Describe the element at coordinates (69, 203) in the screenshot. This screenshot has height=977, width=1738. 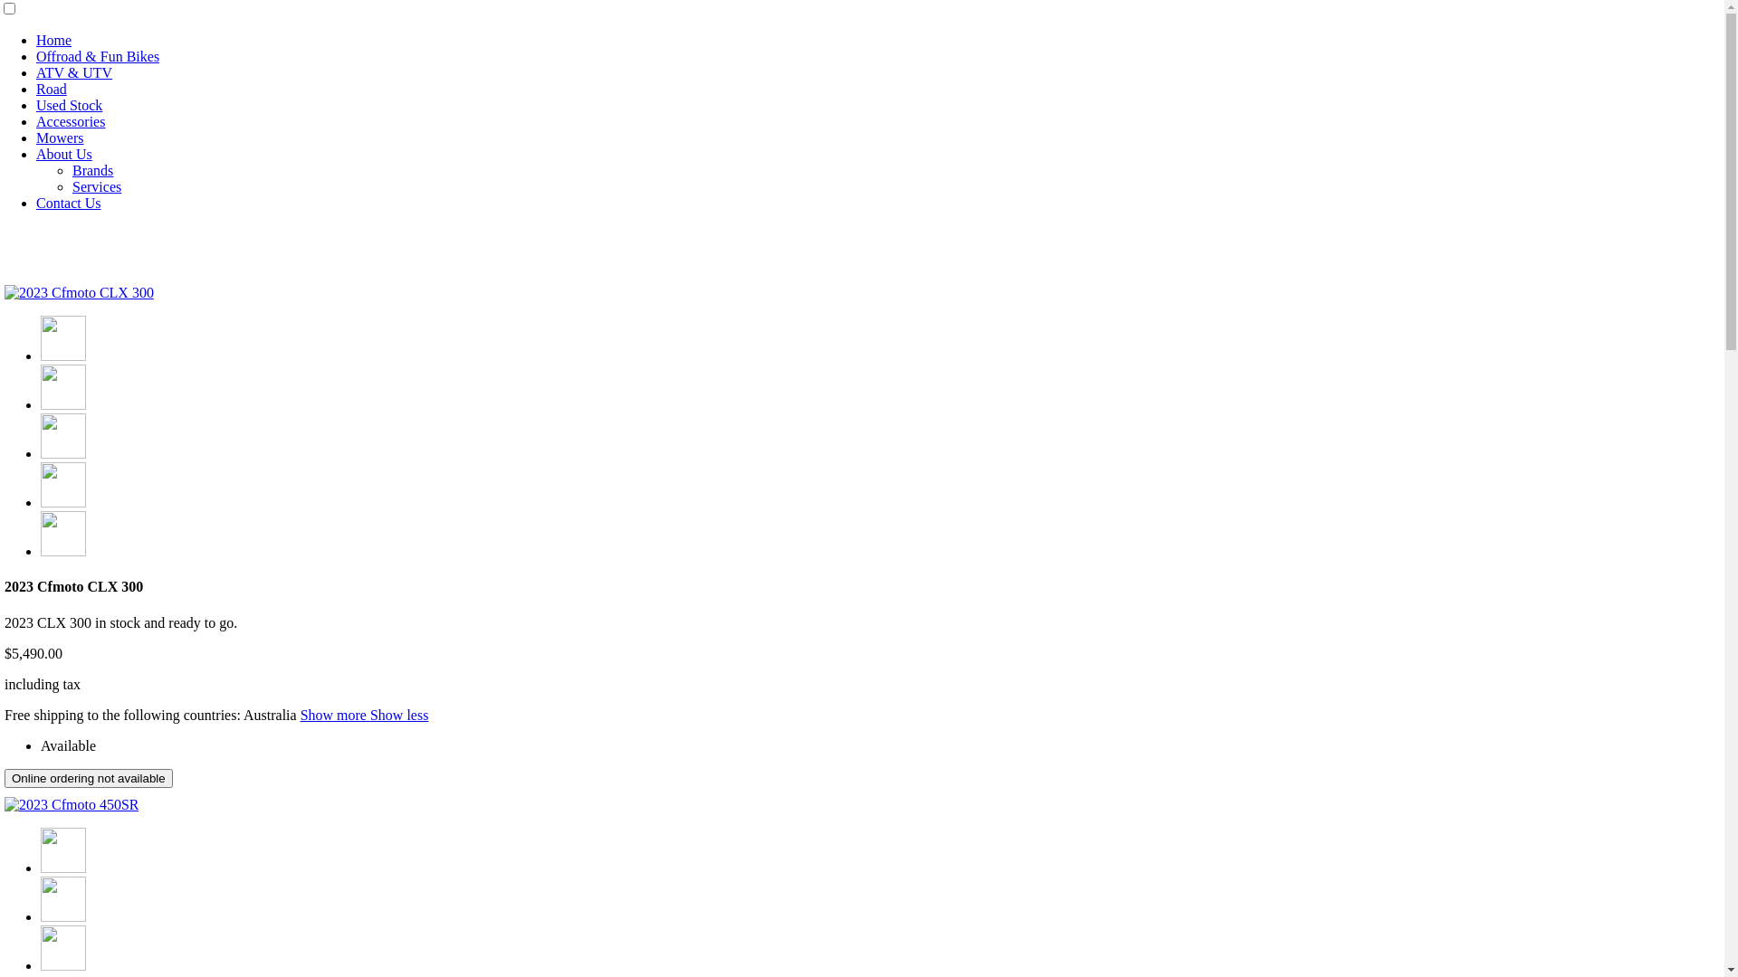
I see `Contact Us` at that location.